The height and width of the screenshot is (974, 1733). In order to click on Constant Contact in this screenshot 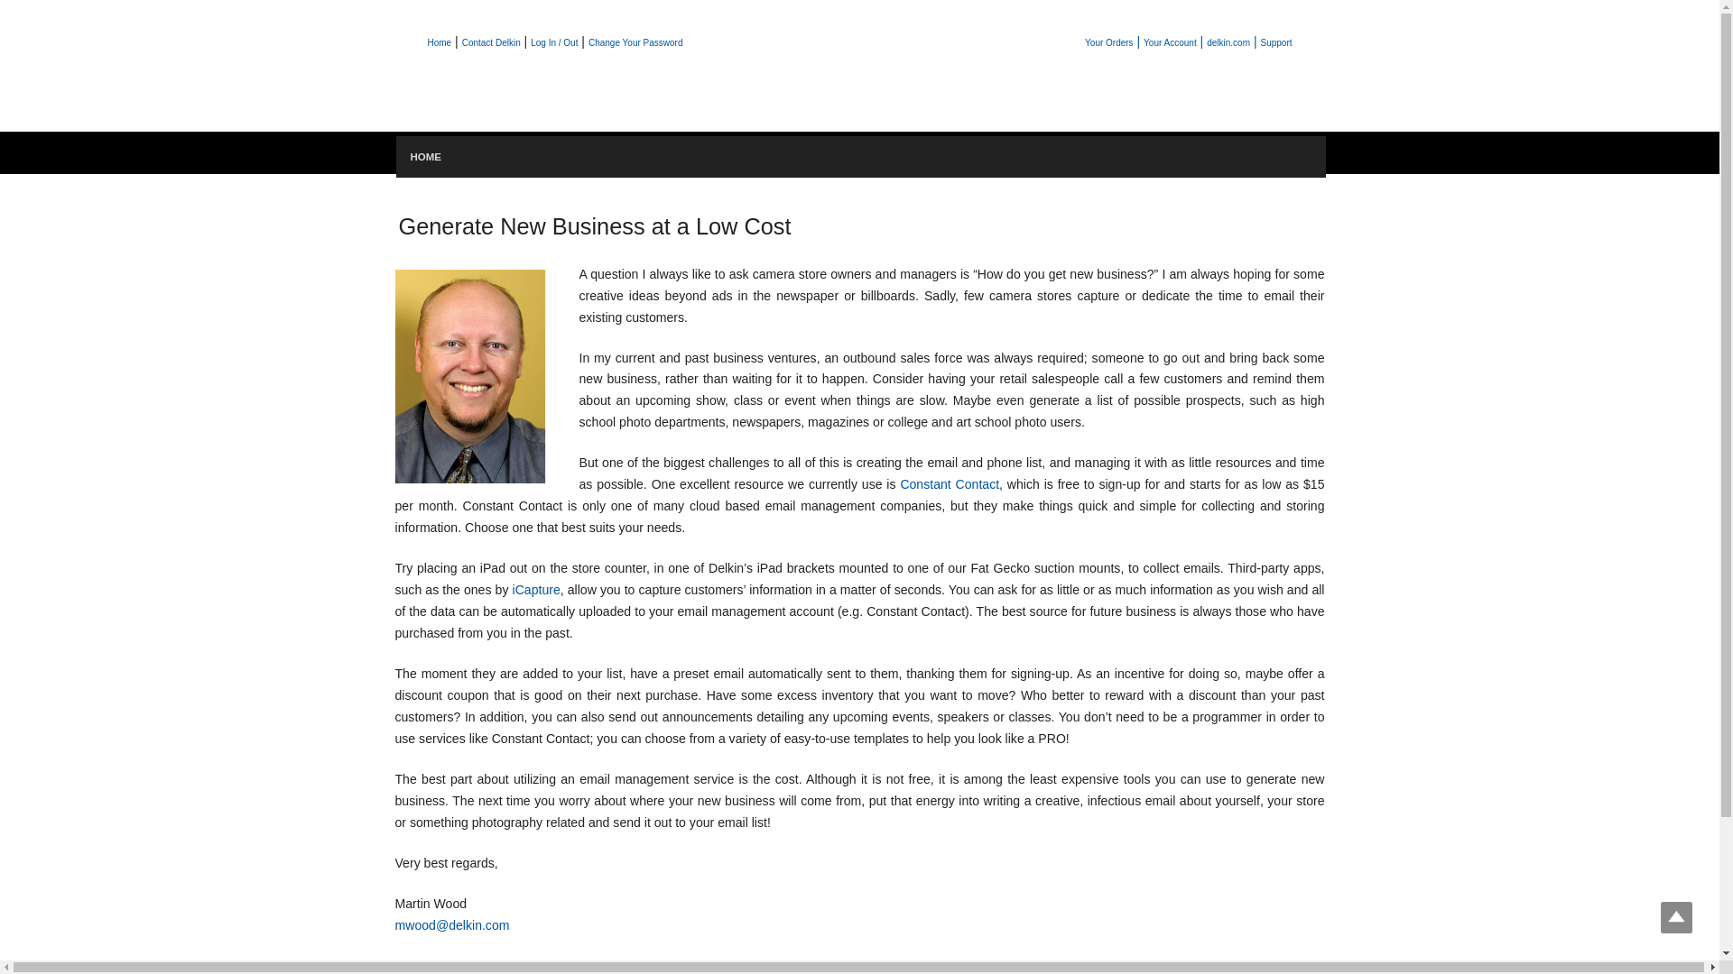, I will do `click(950, 484)`.